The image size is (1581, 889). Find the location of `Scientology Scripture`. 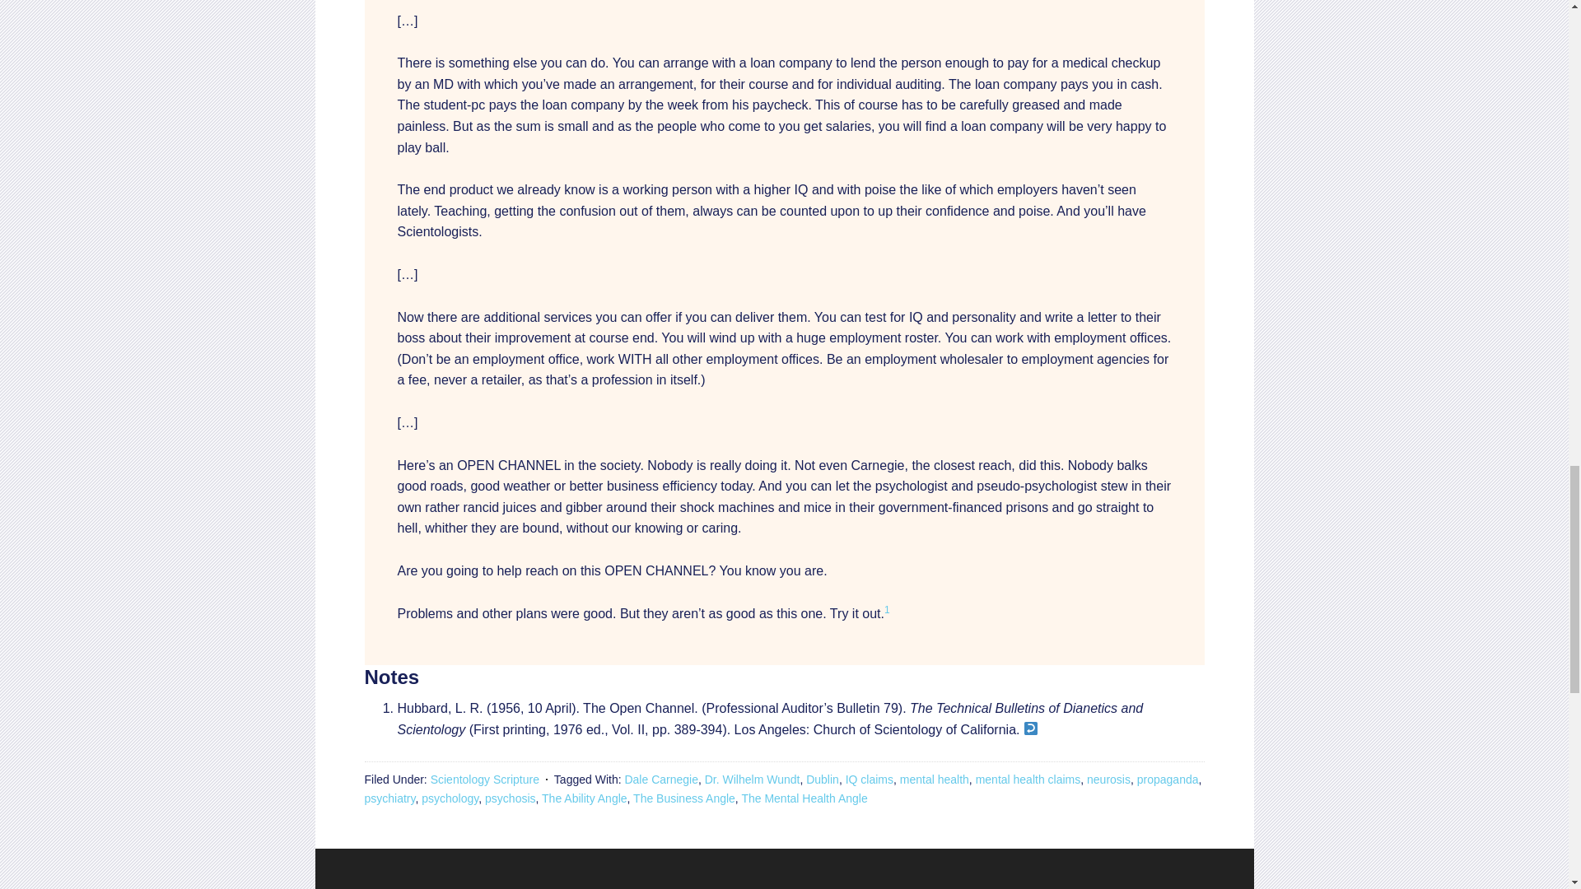

Scientology Scripture is located at coordinates (484, 779).